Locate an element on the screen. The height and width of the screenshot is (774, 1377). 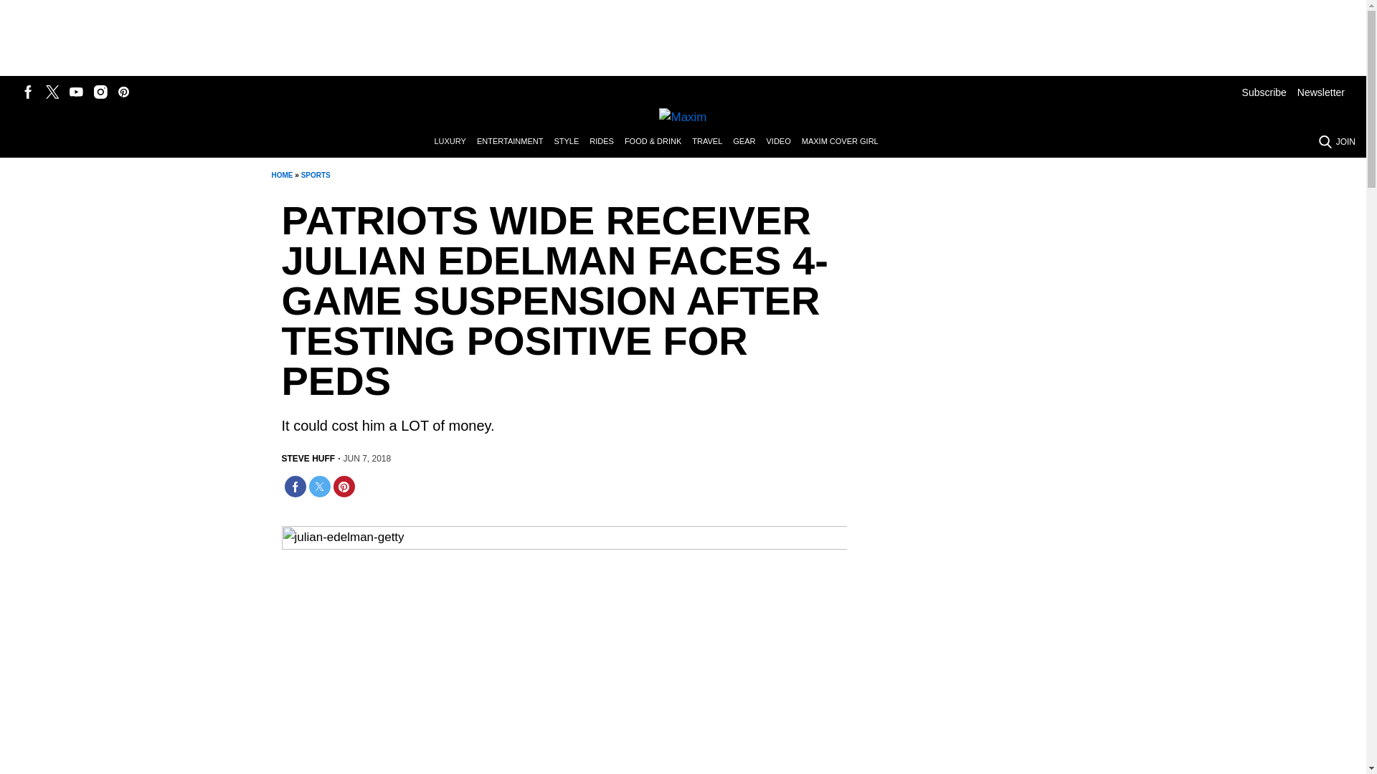
RIDES is located at coordinates (607, 142).